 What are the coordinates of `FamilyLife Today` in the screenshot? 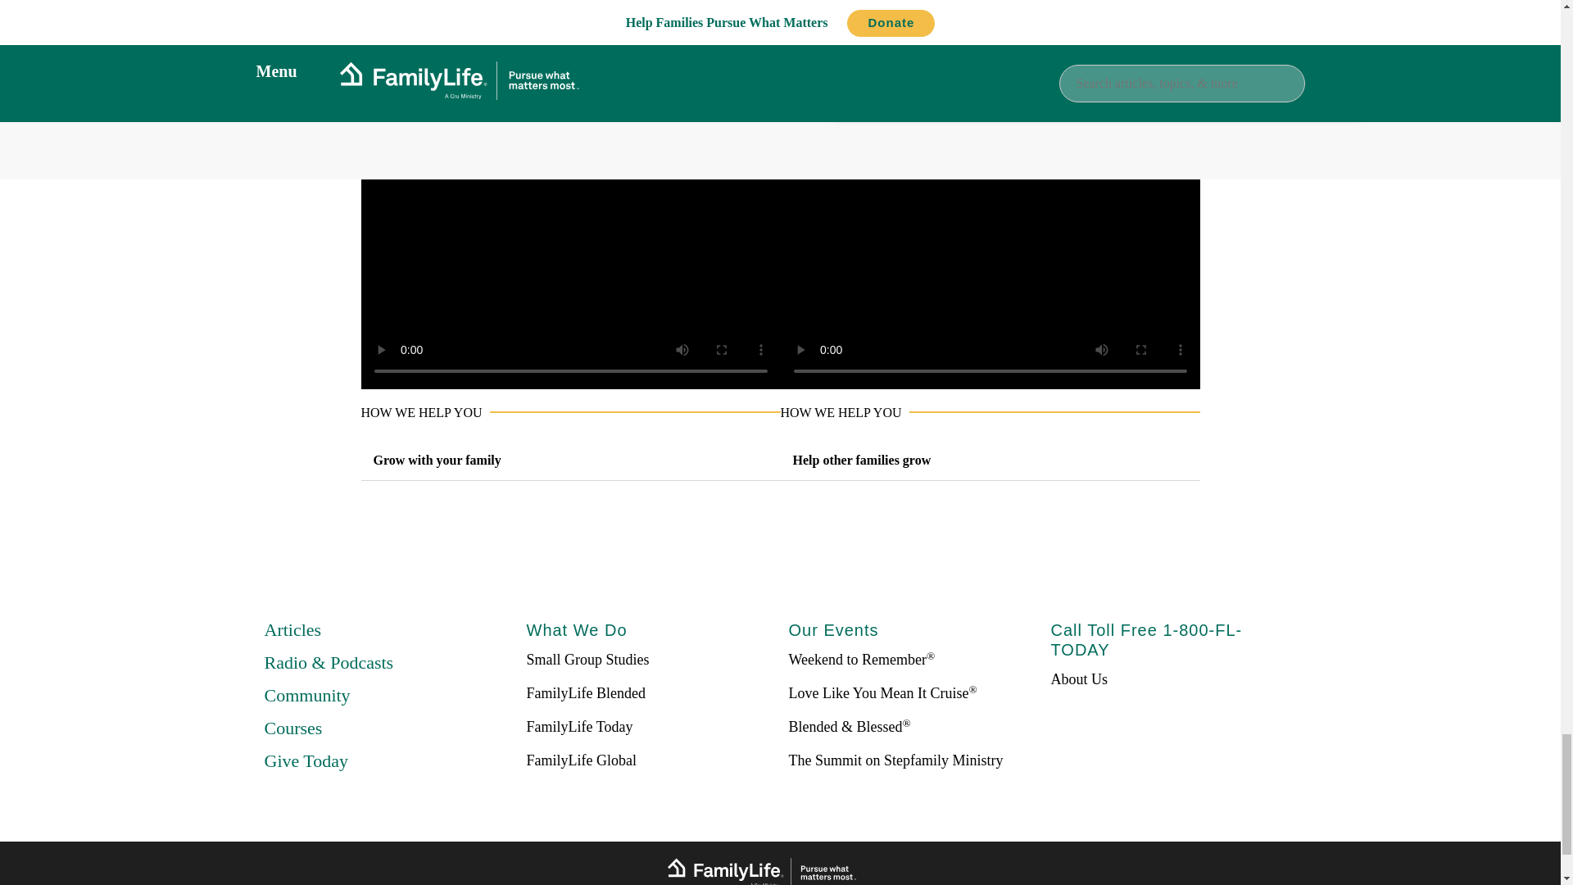 It's located at (578, 726).